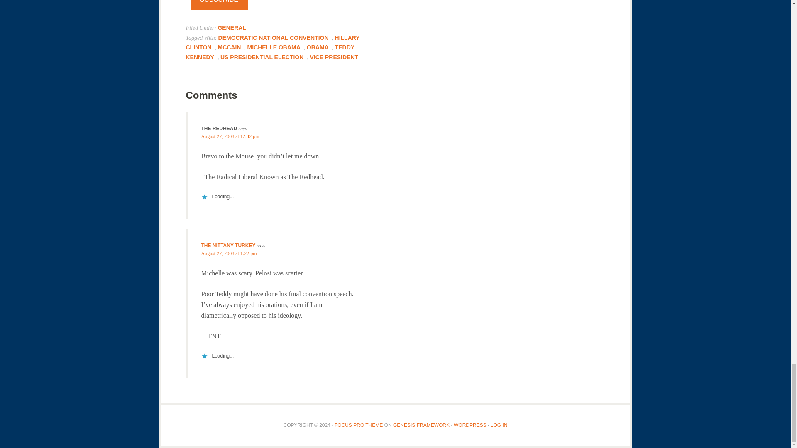  What do you see at coordinates (228, 253) in the screenshot?
I see `August 27, 2008 at 1:22 pm` at bounding box center [228, 253].